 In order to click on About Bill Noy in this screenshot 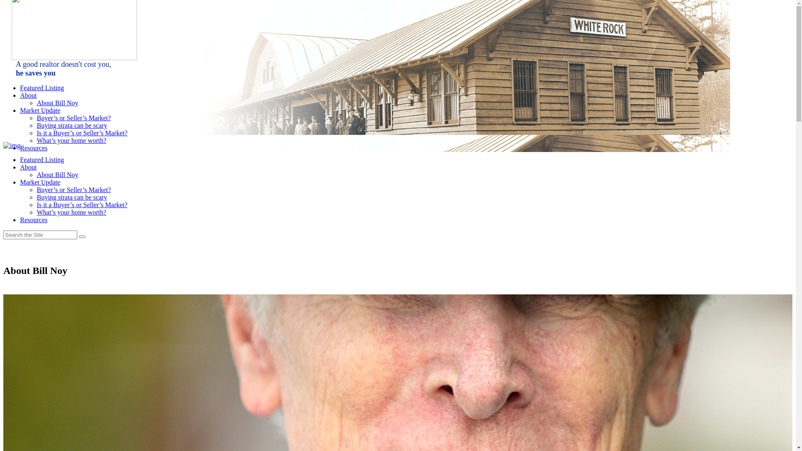, I will do `click(58, 175)`.